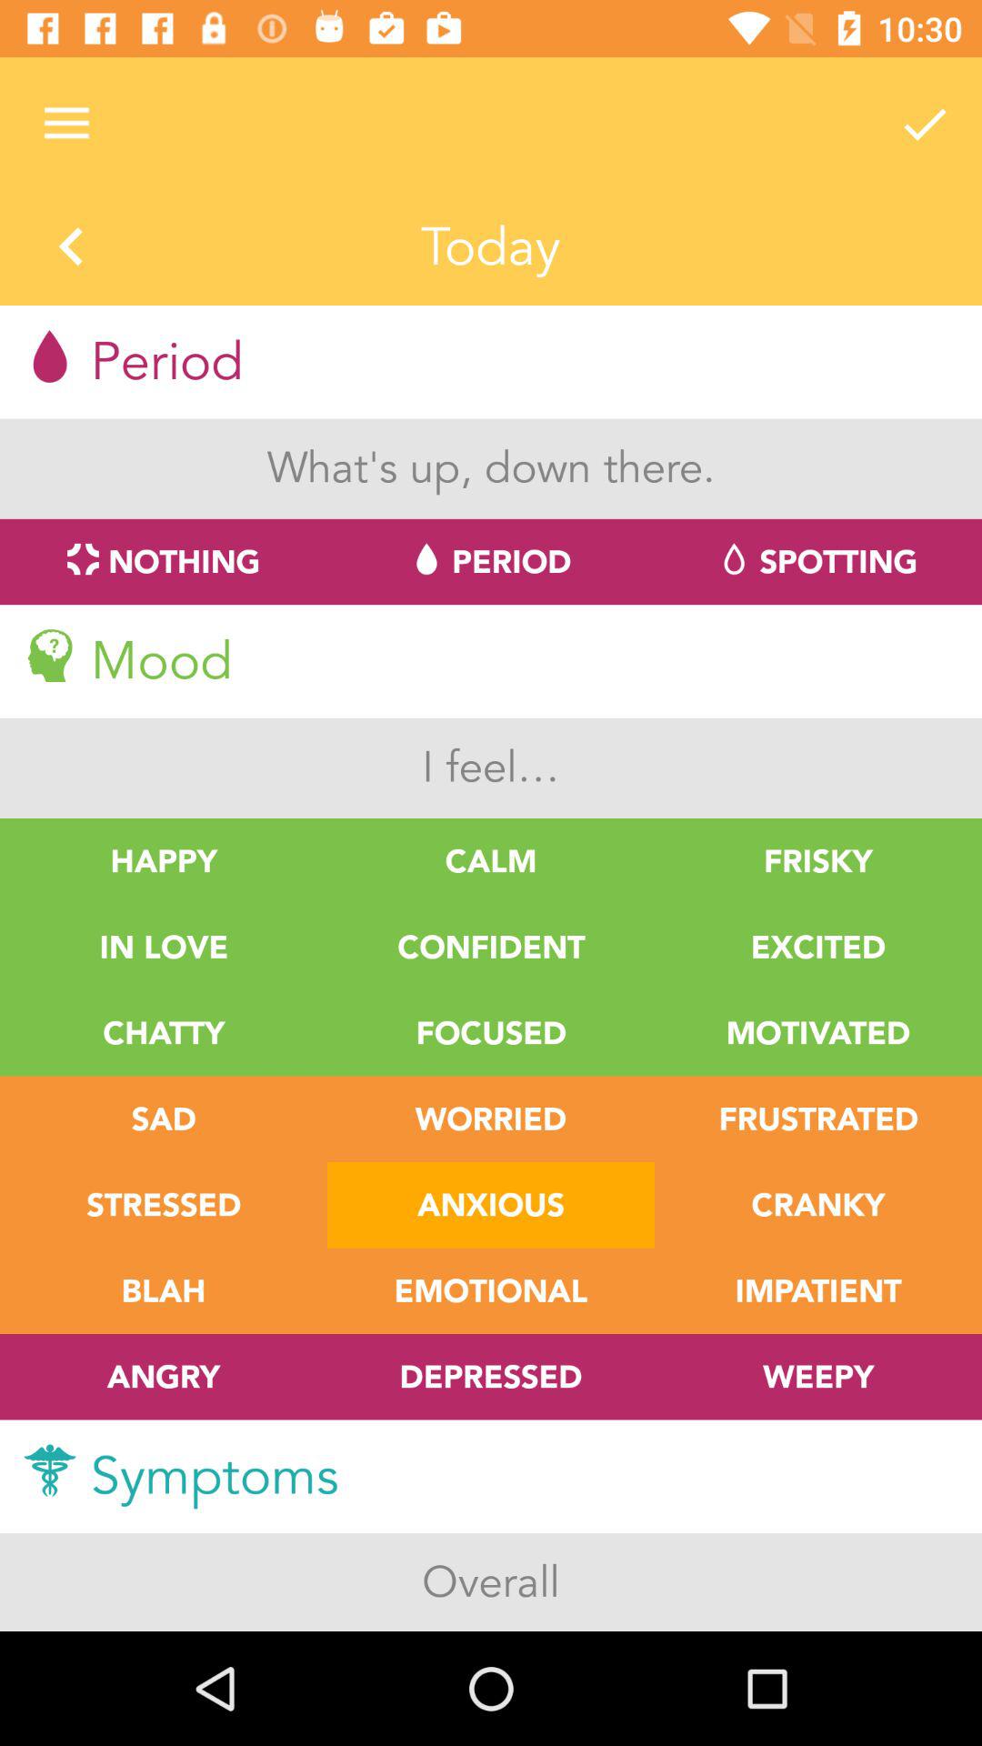 Image resolution: width=982 pixels, height=1746 pixels. I want to click on select the option impatient of the web page, so click(818, 1290).